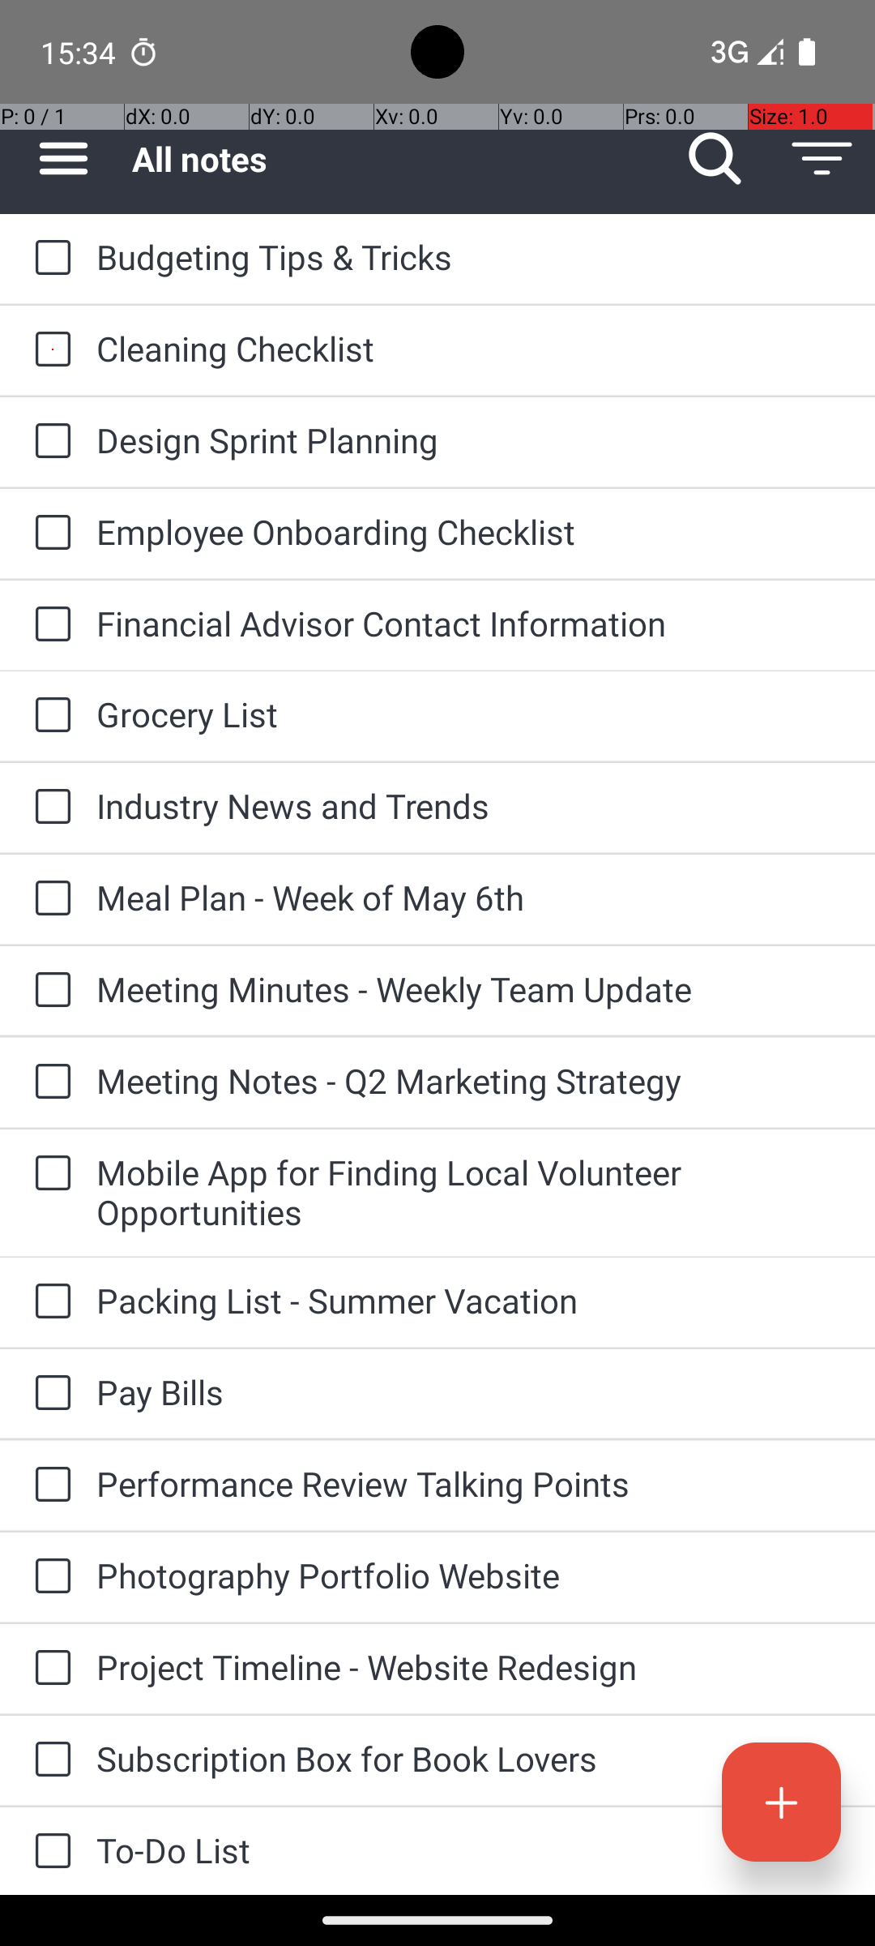  I want to click on to-do: Employee Onboarding Checklist, so click(49, 534).